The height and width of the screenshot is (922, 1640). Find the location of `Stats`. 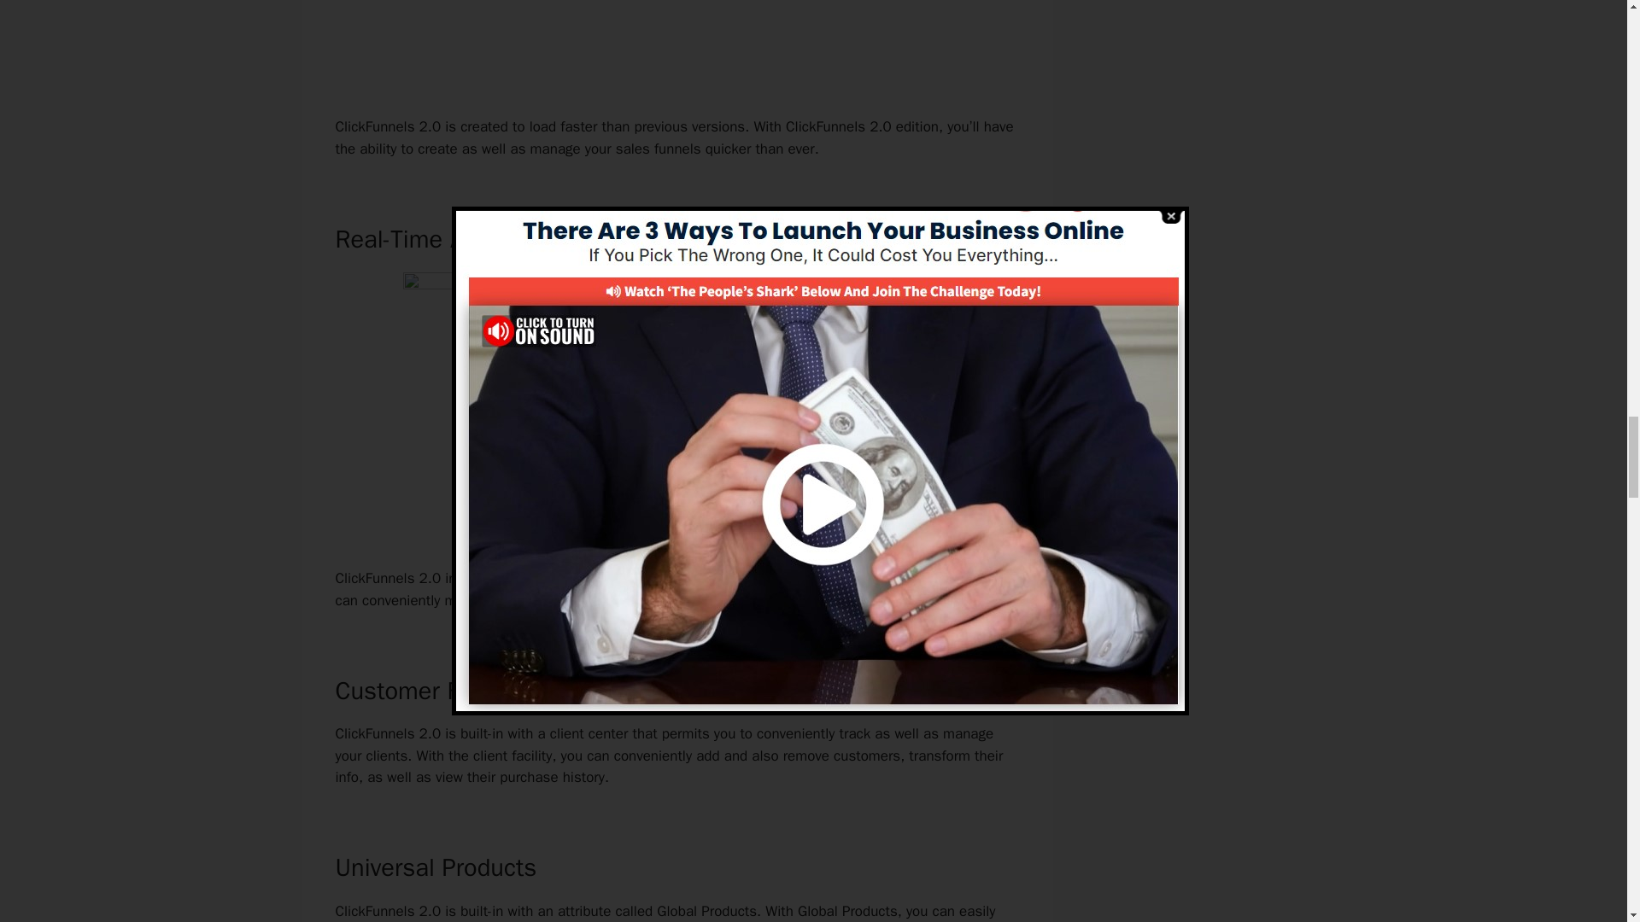

Stats is located at coordinates (826, 578).